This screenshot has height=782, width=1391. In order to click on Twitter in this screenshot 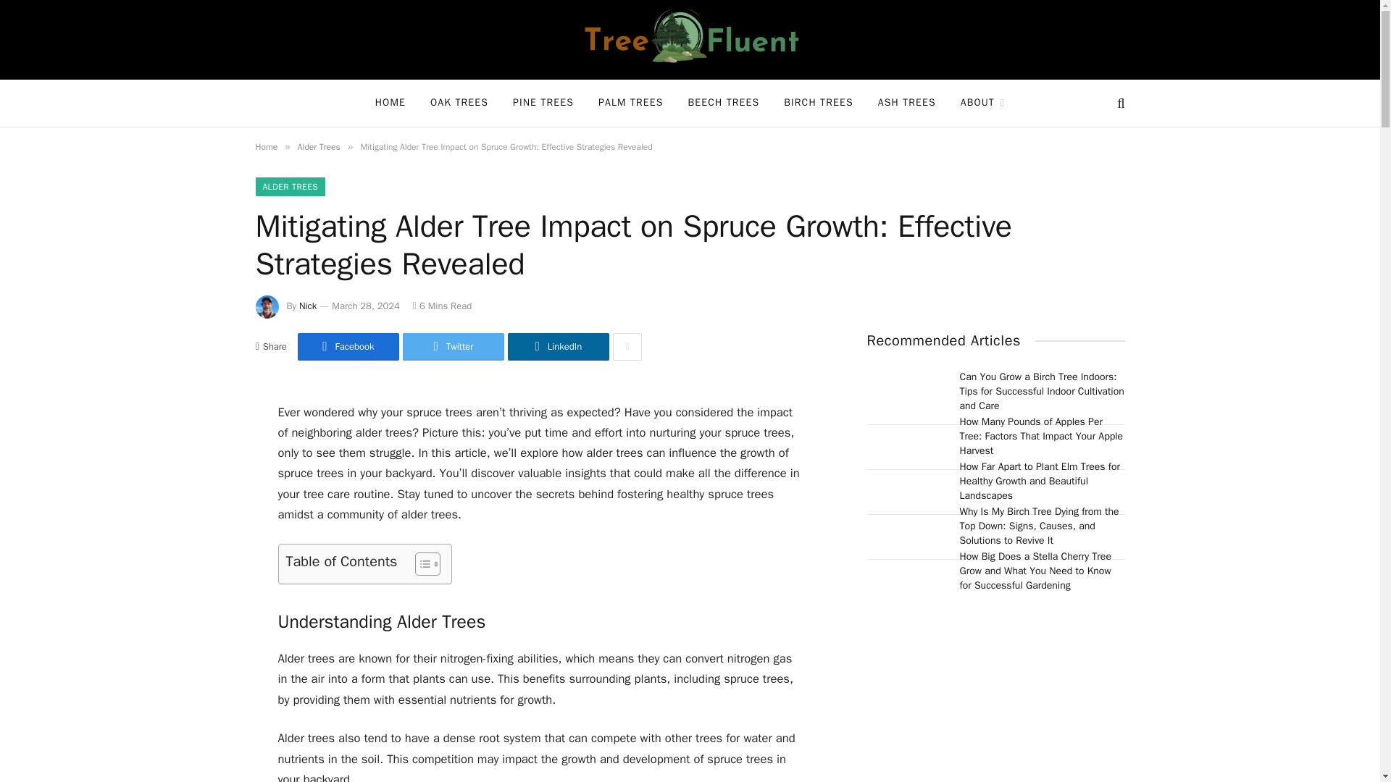, I will do `click(454, 346)`.